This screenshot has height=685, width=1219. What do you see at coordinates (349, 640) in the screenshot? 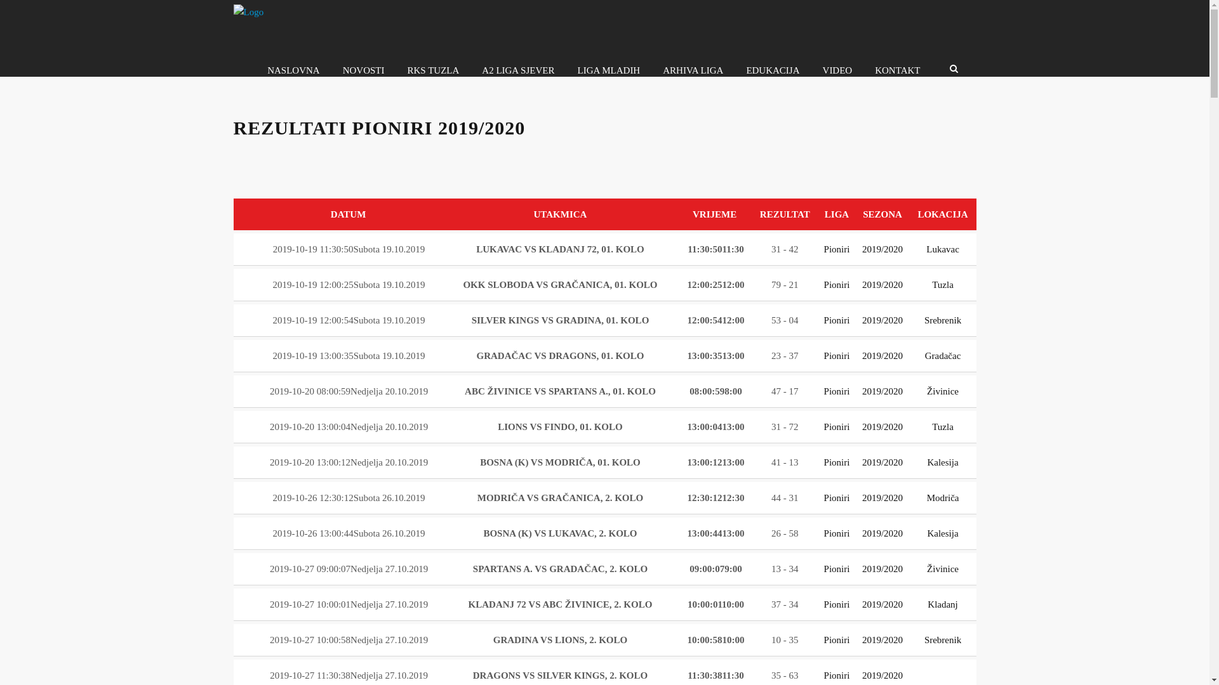
I see `2019-10-27 10:00:58Nedjelja 27.10.2019` at bounding box center [349, 640].